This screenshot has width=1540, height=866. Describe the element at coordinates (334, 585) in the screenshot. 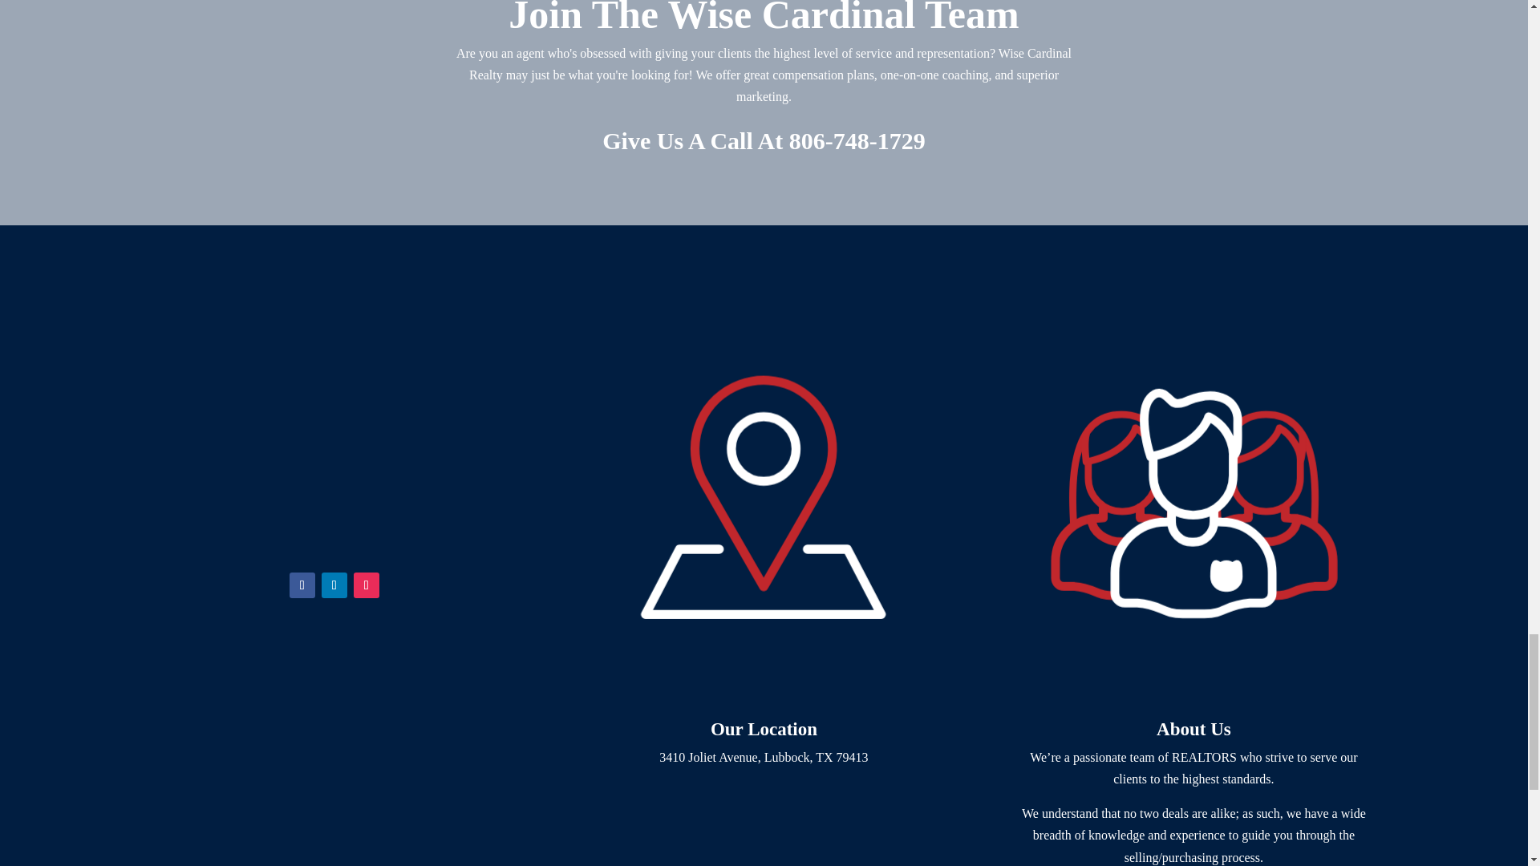

I see `Follow on LinkedIn` at that location.